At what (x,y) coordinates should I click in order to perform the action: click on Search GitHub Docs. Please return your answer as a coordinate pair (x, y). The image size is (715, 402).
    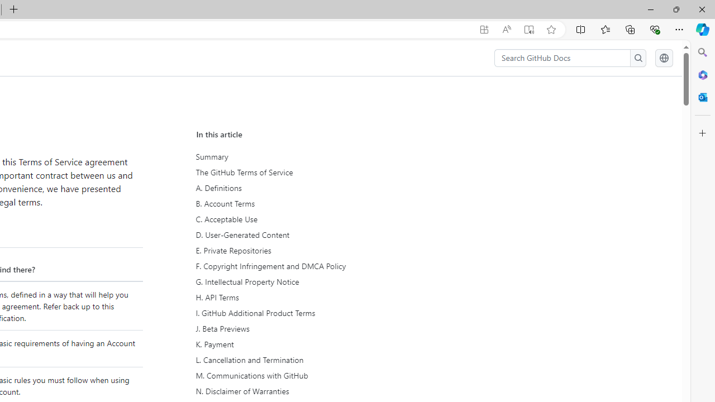
    Looking at the image, I should click on (562, 58).